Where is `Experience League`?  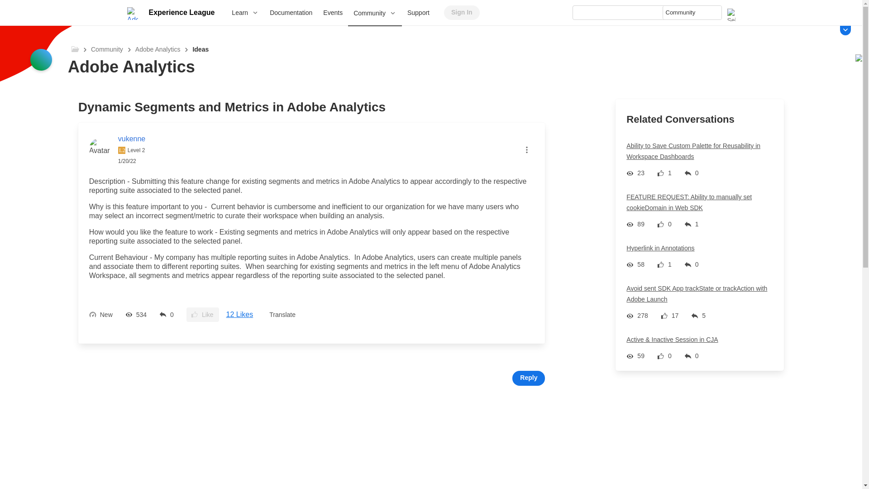 Experience League is located at coordinates (181, 13).